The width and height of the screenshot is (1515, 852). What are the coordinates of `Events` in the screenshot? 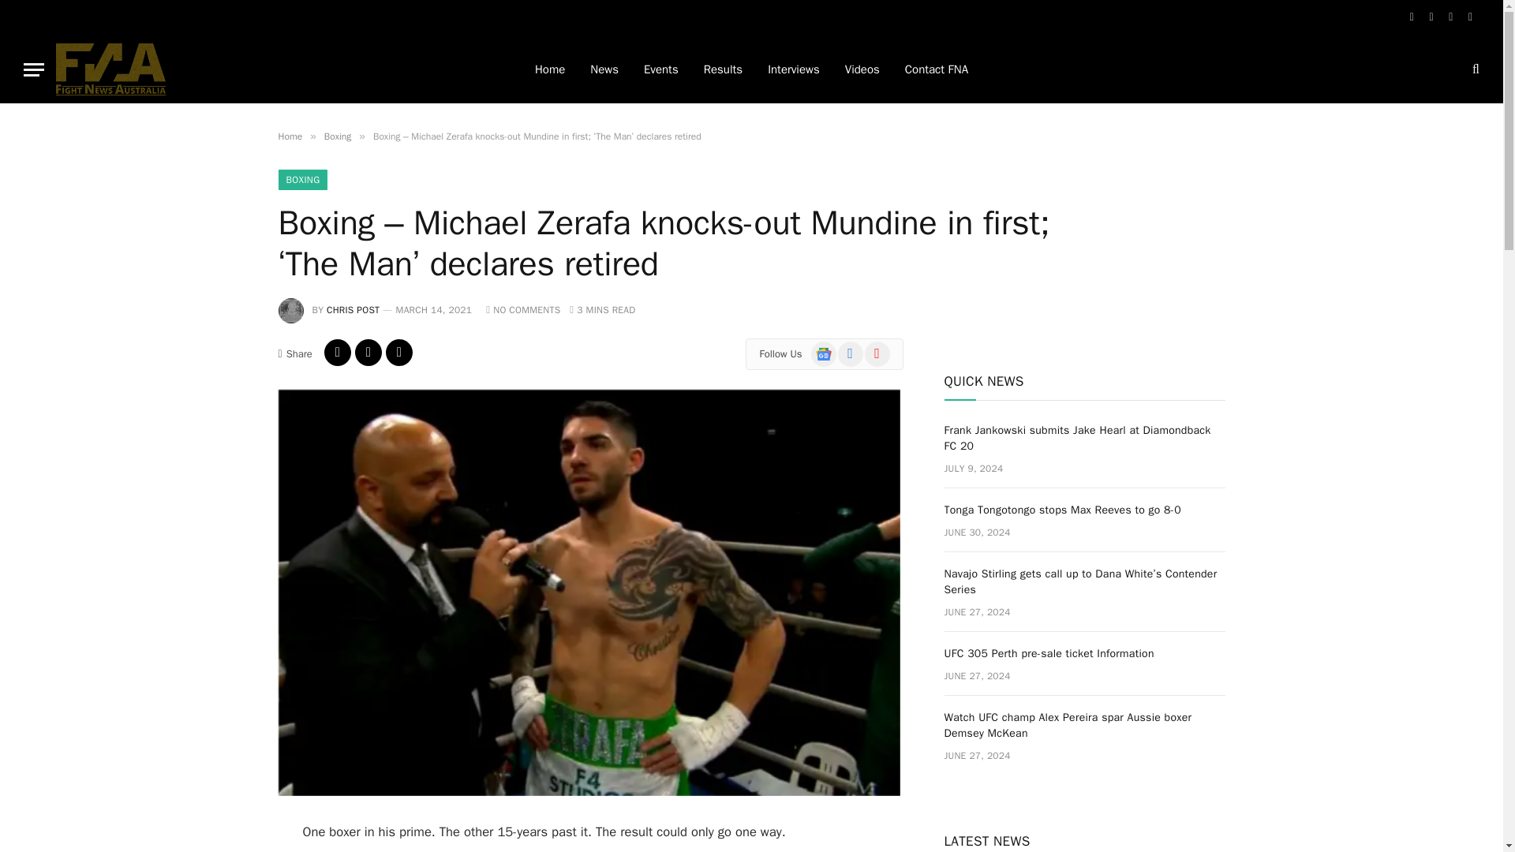 It's located at (661, 69).